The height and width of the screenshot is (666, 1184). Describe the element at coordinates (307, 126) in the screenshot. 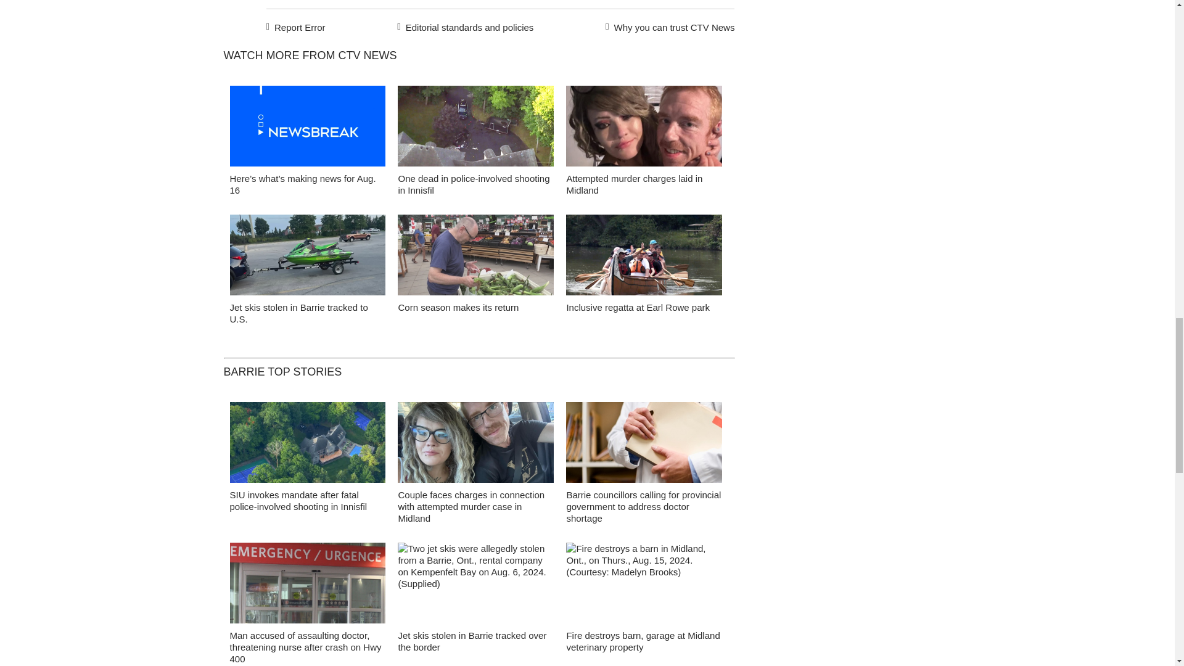

I see `false` at that location.